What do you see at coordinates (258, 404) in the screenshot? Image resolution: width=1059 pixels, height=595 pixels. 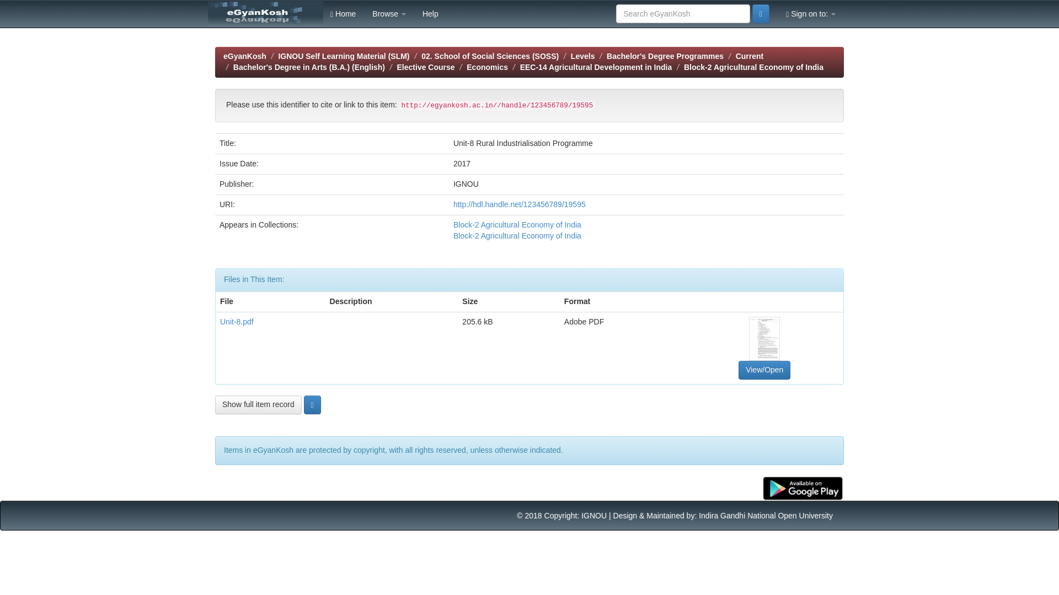 I see `Show full item record` at bounding box center [258, 404].